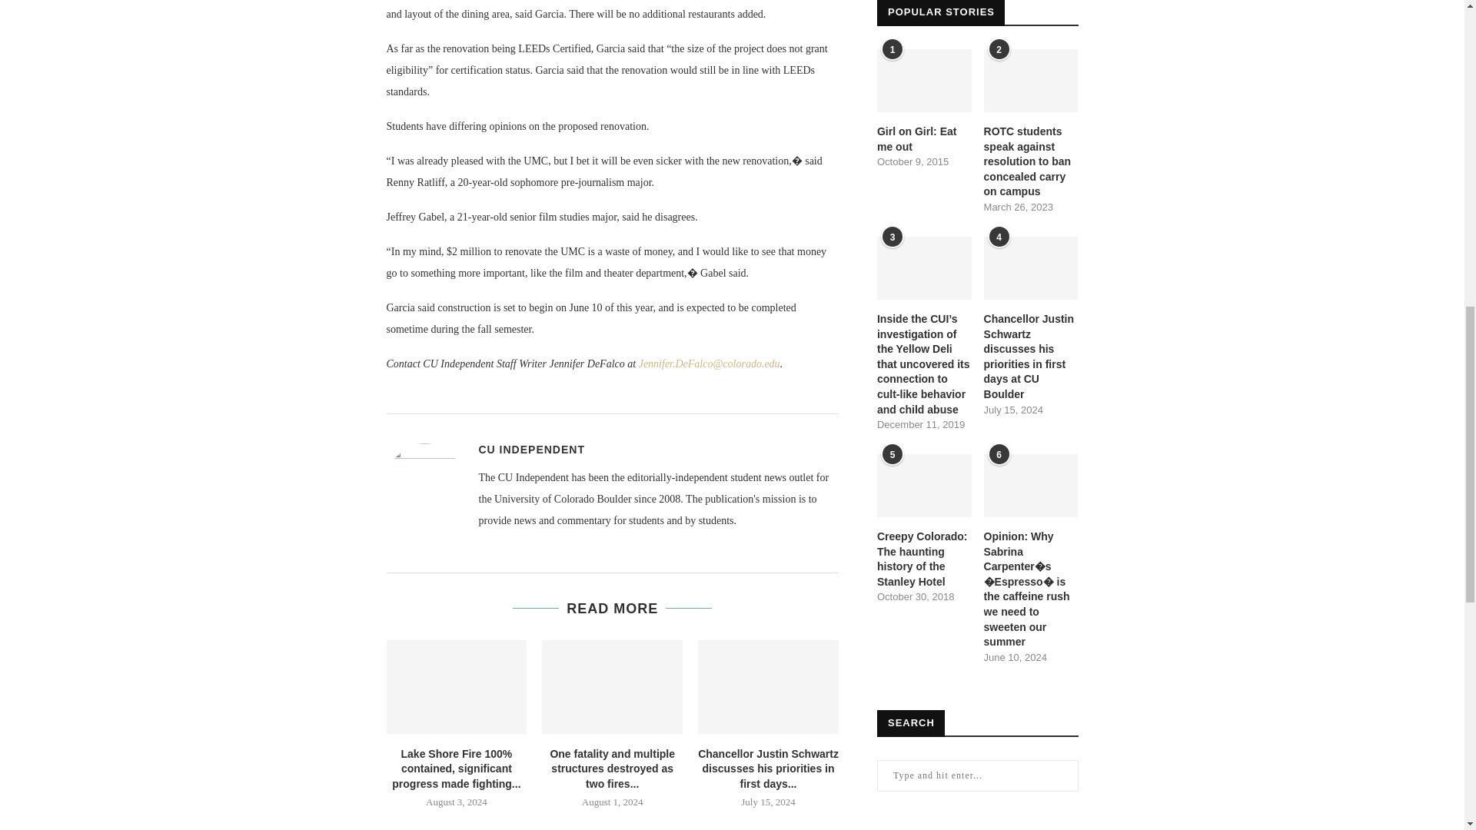 Image resolution: width=1476 pixels, height=830 pixels. Describe the element at coordinates (924, 139) in the screenshot. I see `Girl on Girl: Eat me out` at that location.